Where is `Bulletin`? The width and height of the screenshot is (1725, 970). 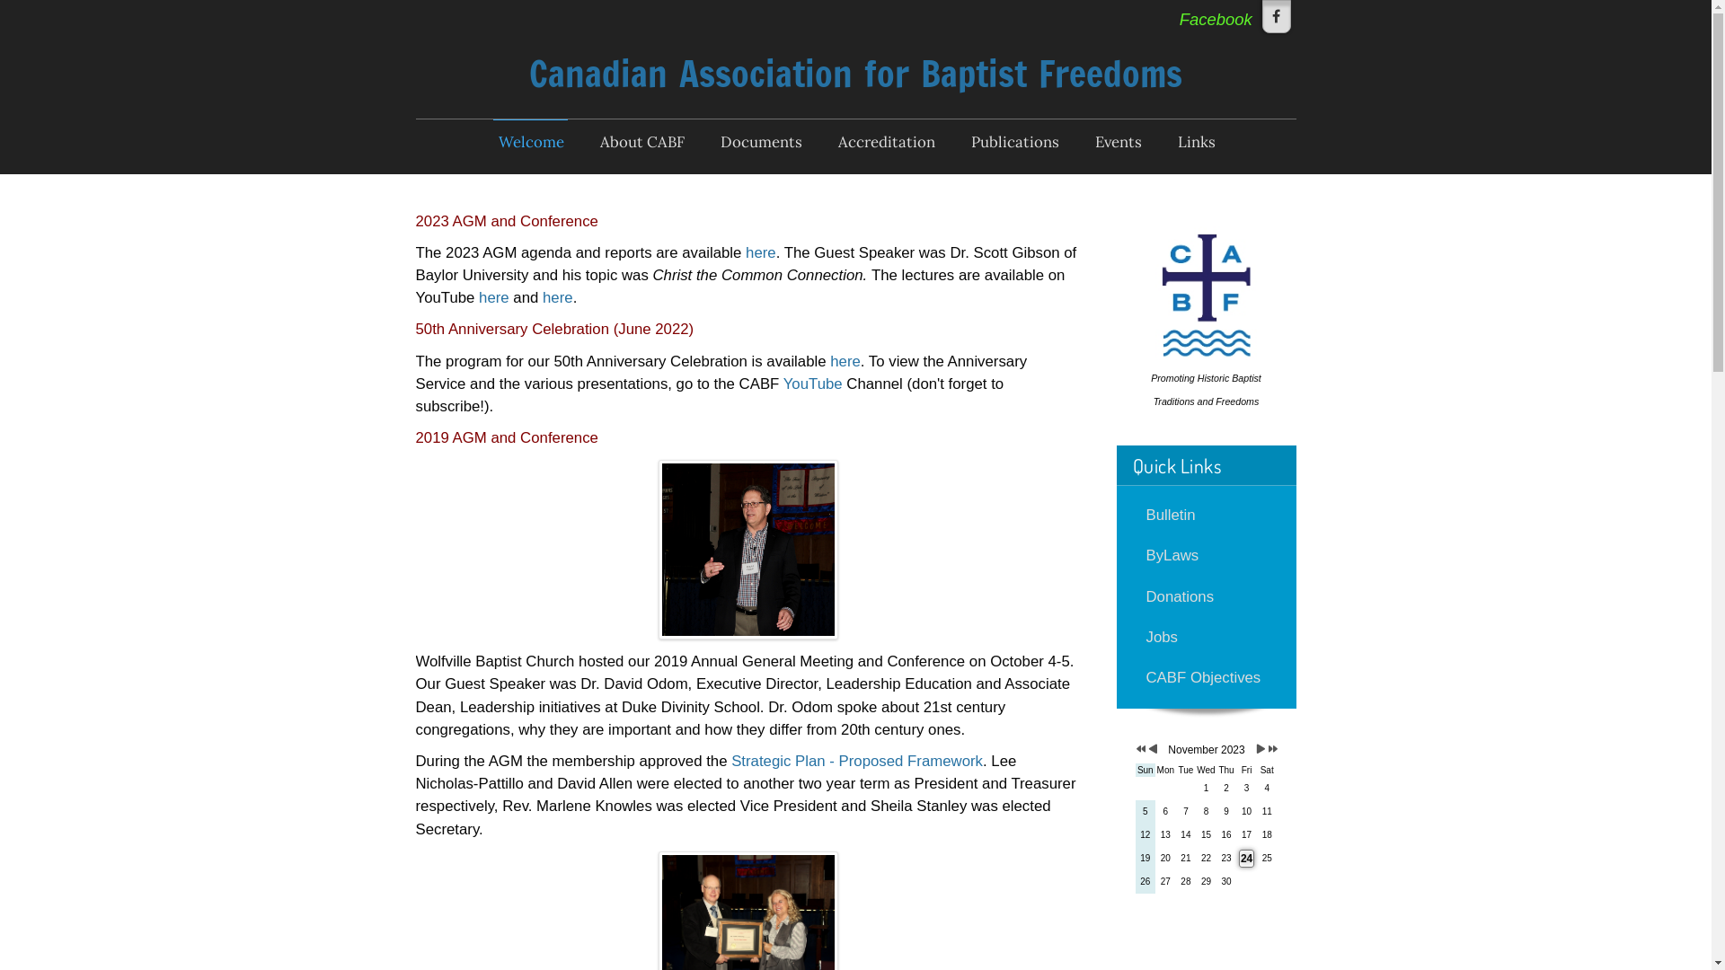
Bulletin is located at coordinates (1206, 516).